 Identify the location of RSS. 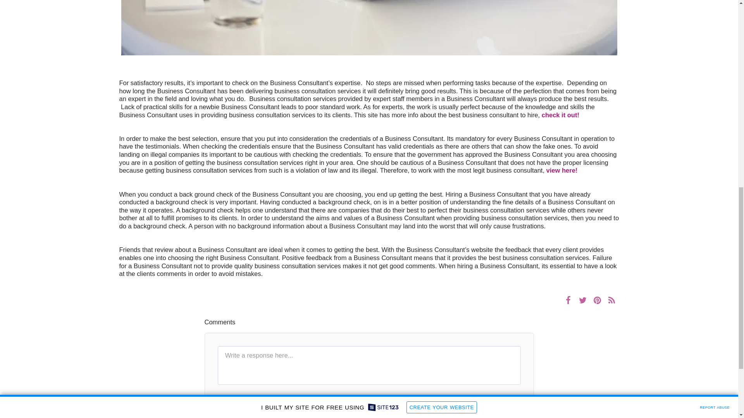
(611, 300).